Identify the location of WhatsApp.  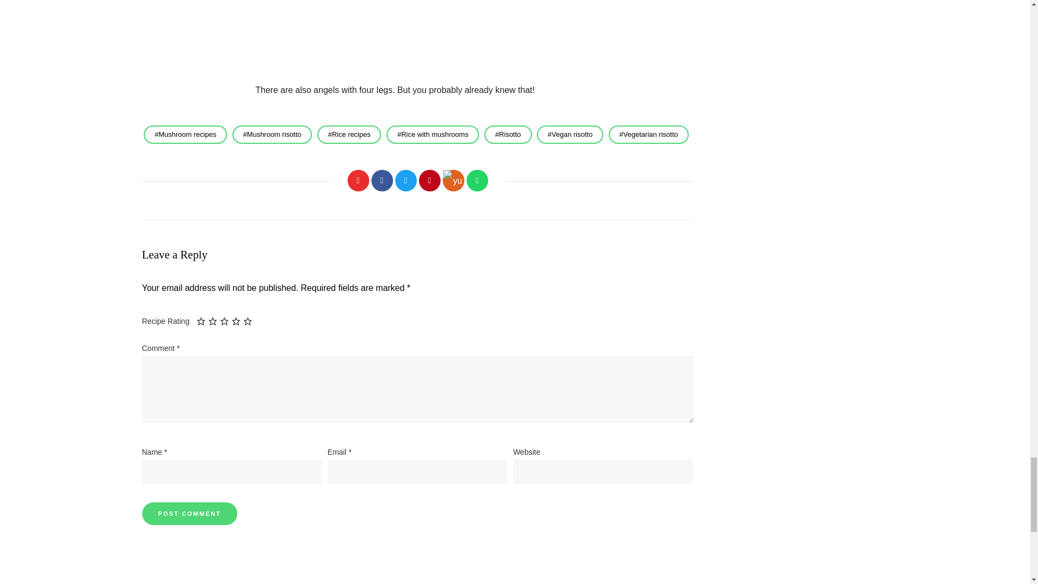
(477, 181).